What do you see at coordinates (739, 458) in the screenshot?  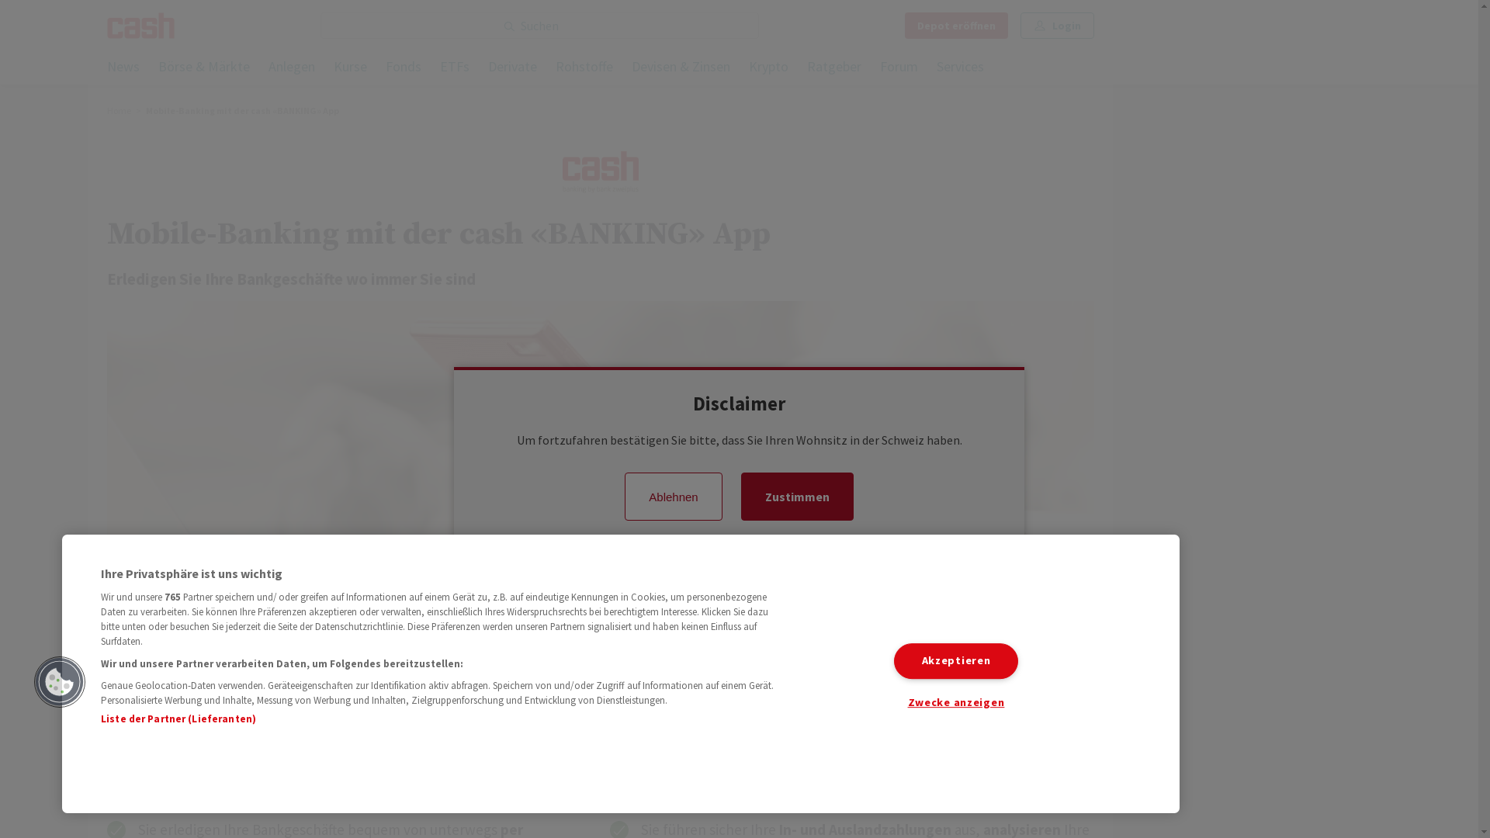 I see `offer_eb8187733863d8b42438-0` at bounding box center [739, 458].